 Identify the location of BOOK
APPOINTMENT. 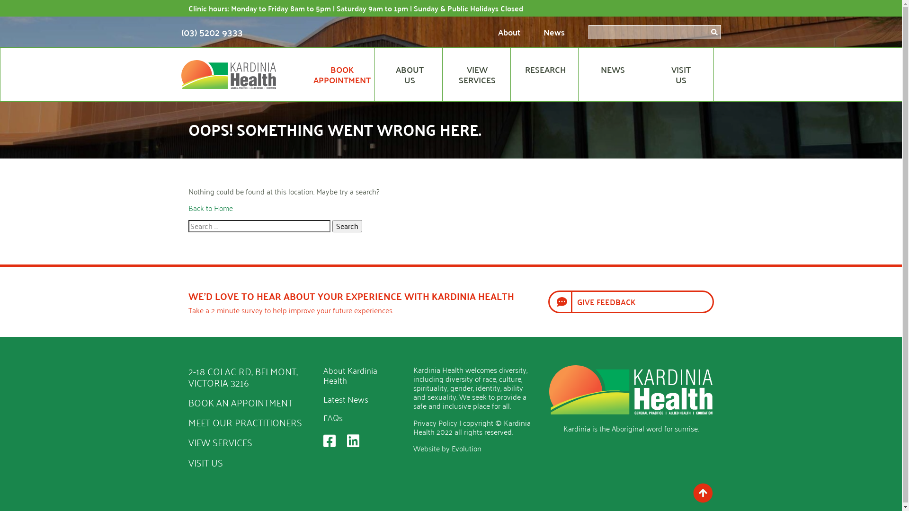
(342, 75).